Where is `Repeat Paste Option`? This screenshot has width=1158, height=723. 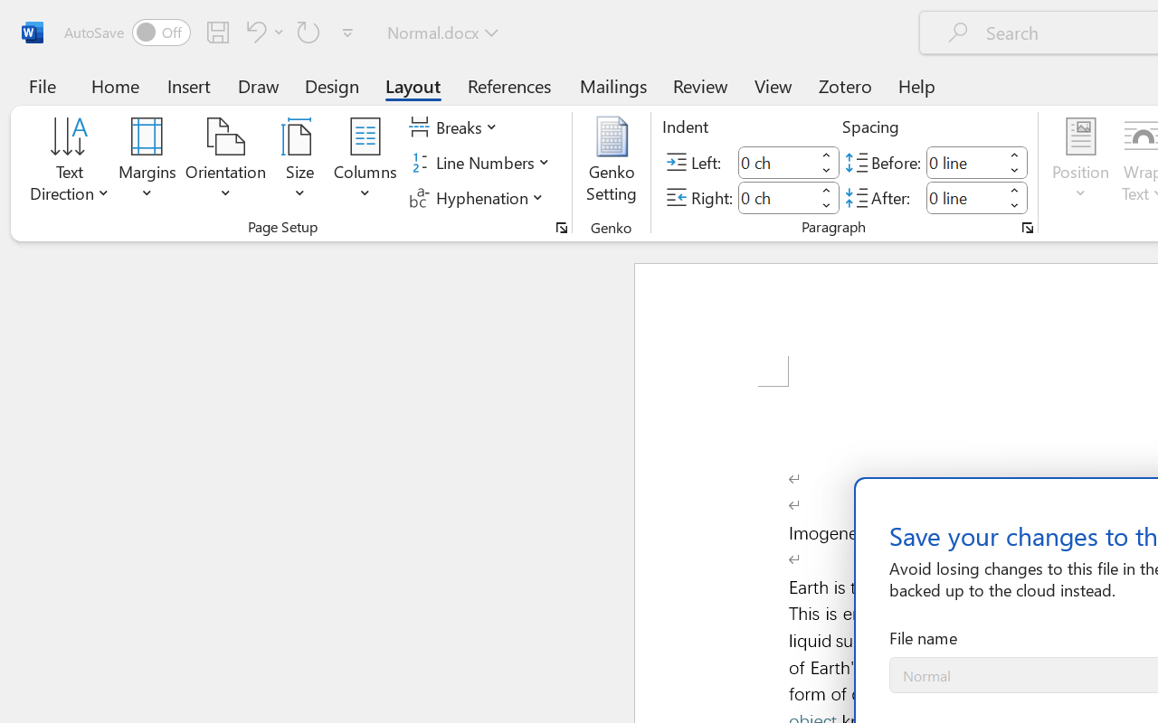 Repeat Paste Option is located at coordinates (308, 32).